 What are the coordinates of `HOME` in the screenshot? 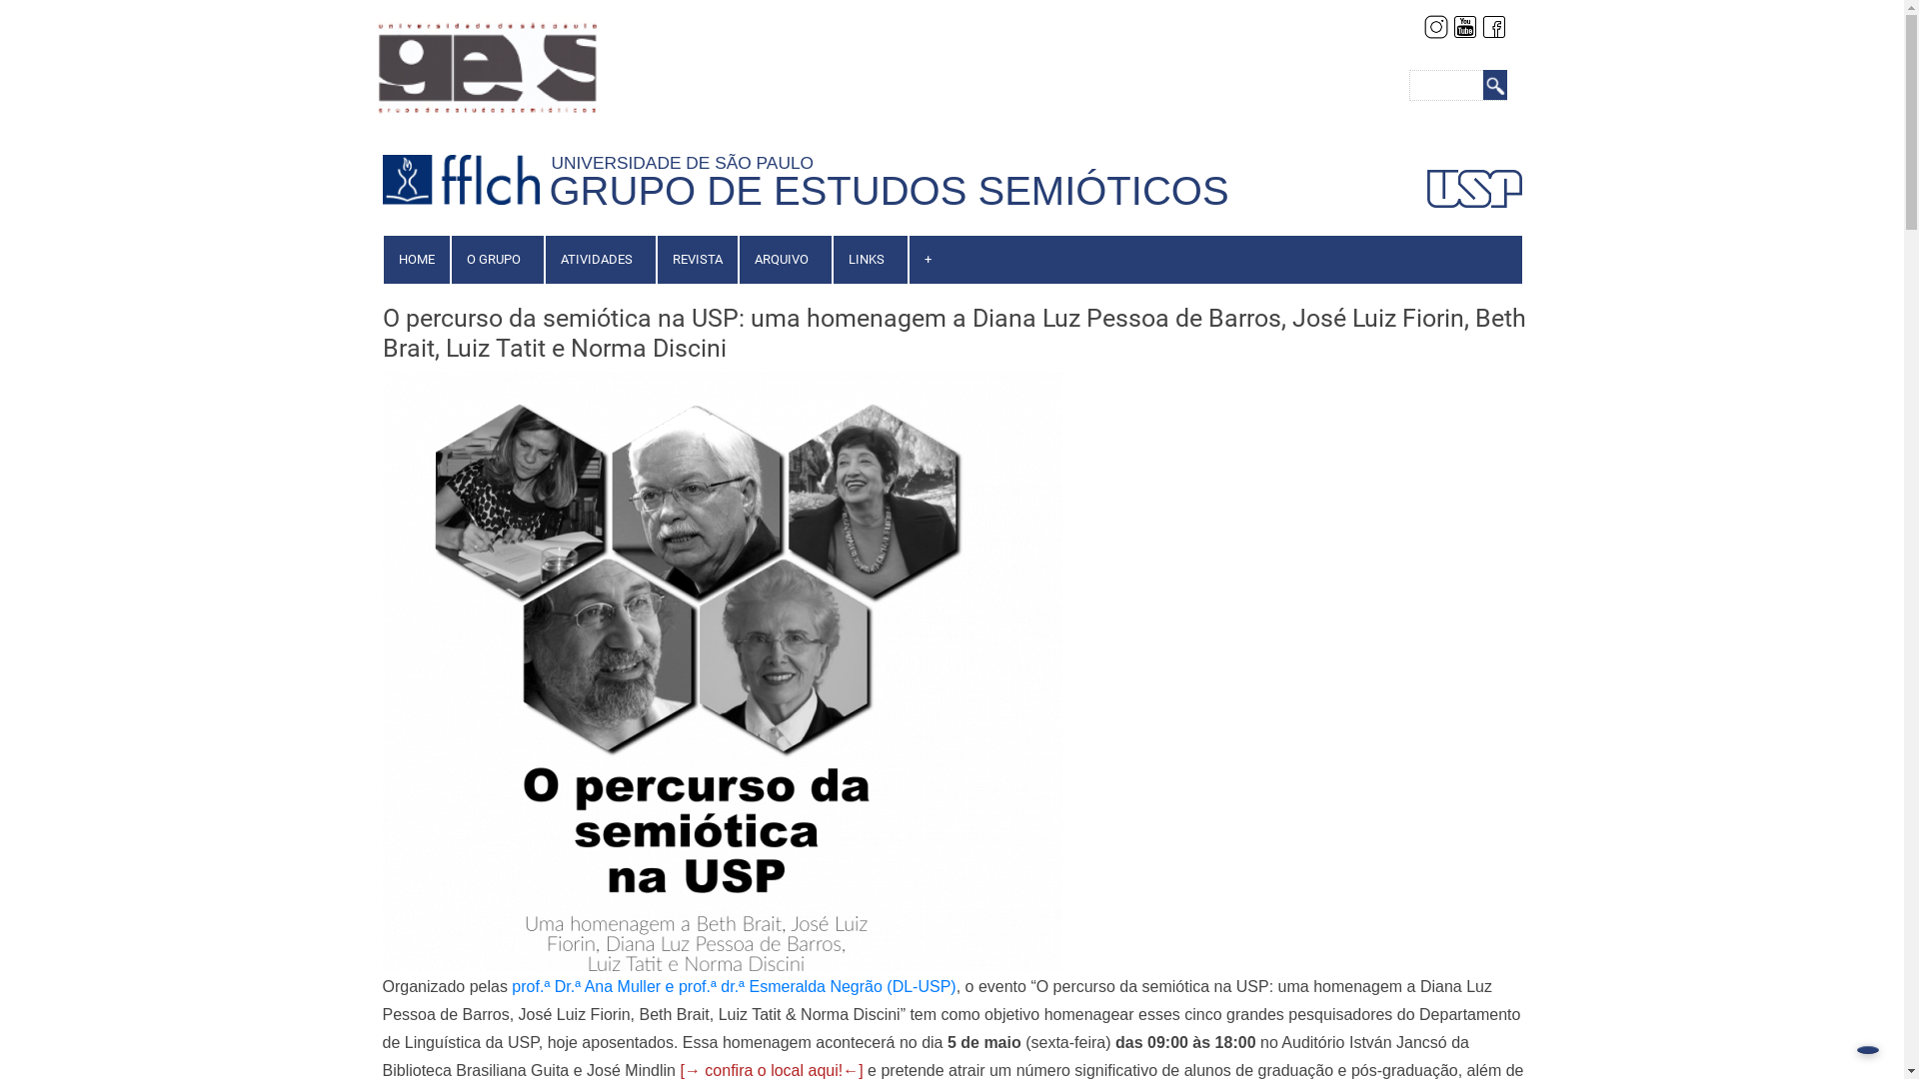 It's located at (417, 260).